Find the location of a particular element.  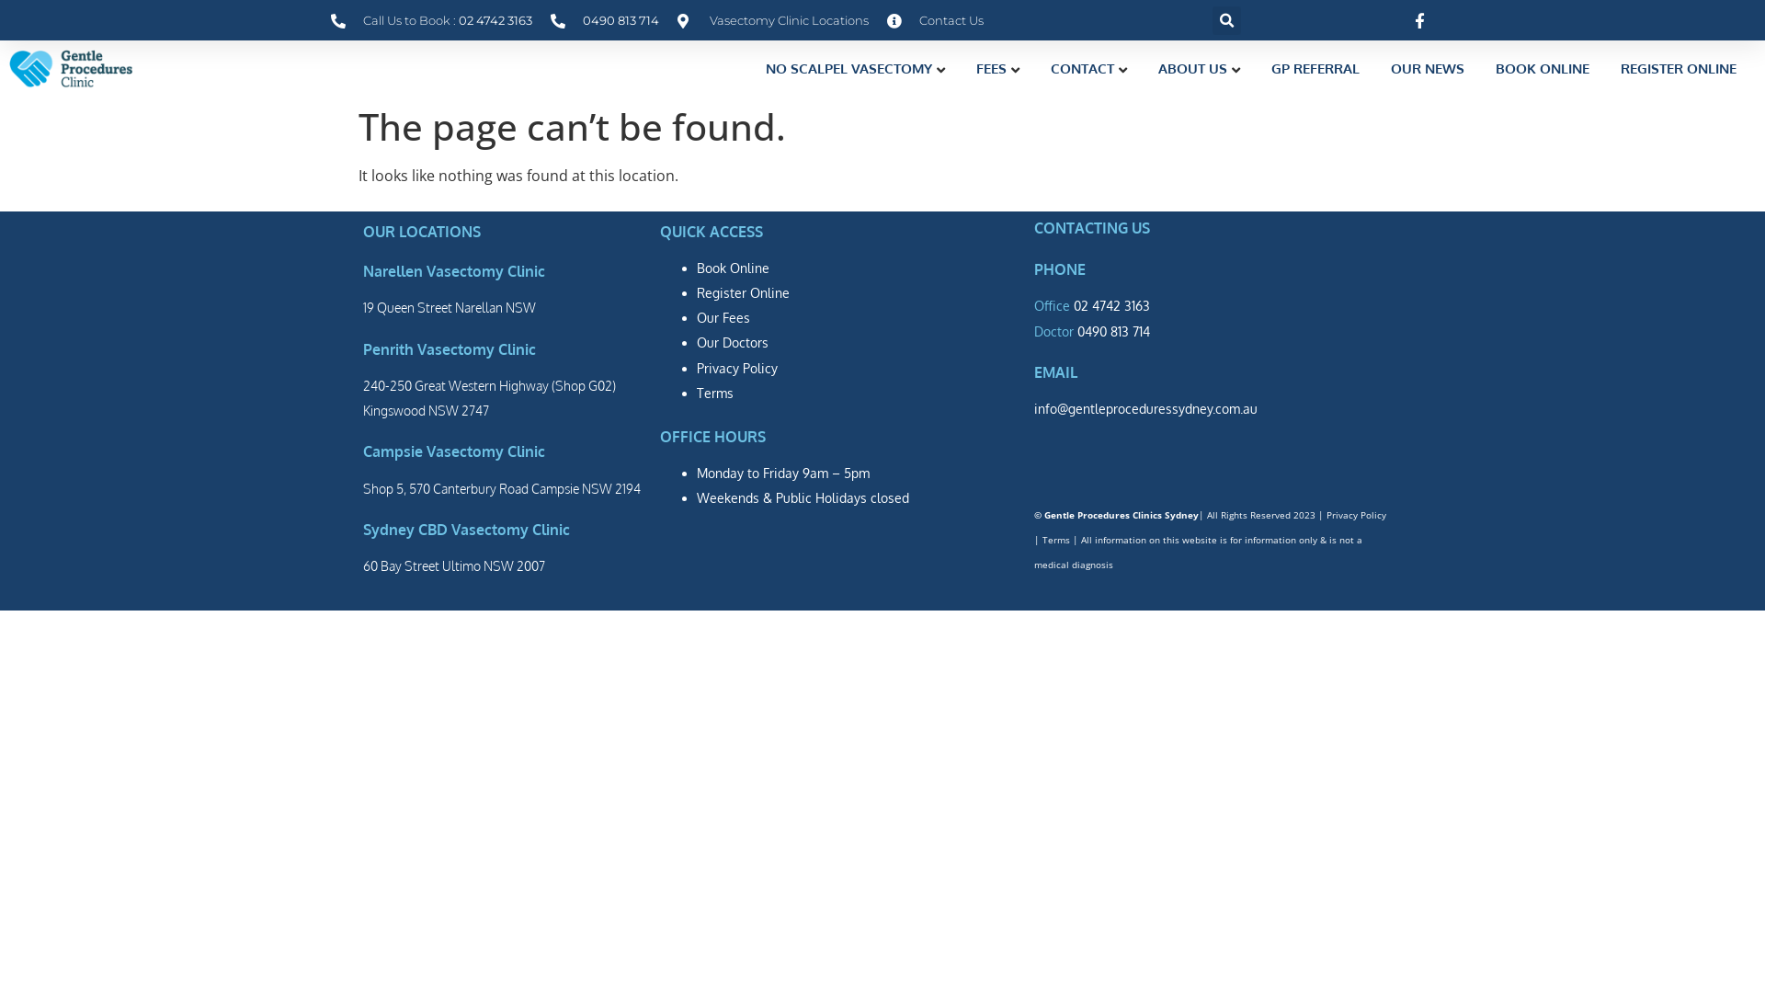

Contact Us is located at coordinates (935, 20).